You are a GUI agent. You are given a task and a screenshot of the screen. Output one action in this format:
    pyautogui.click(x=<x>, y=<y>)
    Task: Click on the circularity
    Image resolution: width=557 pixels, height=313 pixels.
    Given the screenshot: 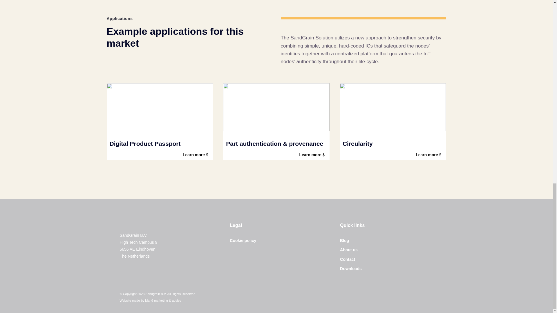 What is the action you would take?
    pyautogui.click(x=393, y=107)
    